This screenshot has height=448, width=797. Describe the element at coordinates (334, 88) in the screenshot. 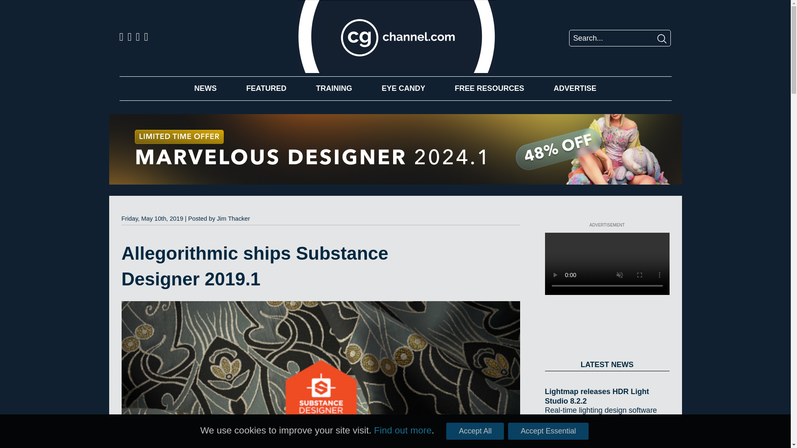

I see `TRAINING` at that location.